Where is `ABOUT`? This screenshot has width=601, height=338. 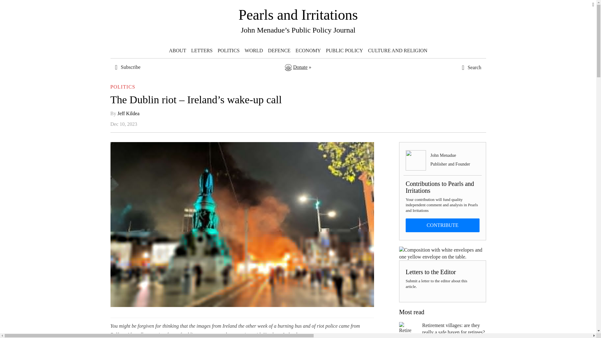
ABOUT is located at coordinates (177, 51).